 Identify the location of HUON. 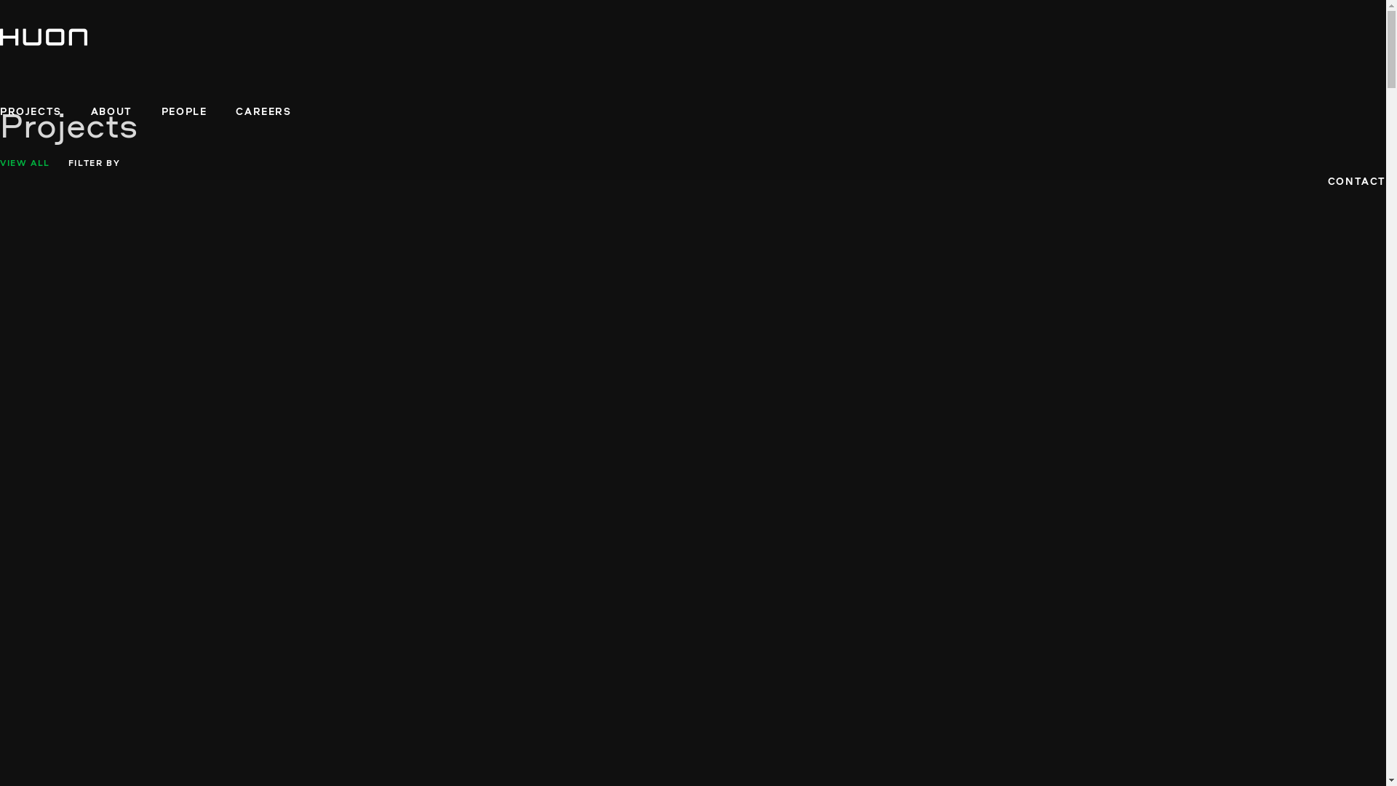
(44, 36).